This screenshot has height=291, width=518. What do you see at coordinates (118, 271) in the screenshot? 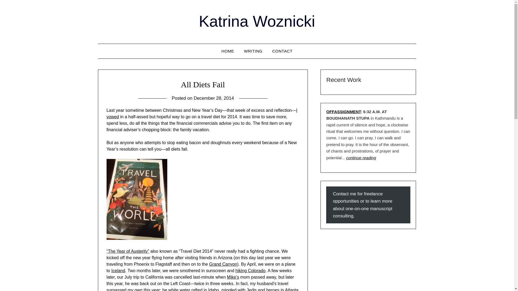
I see `Iceland` at bounding box center [118, 271].